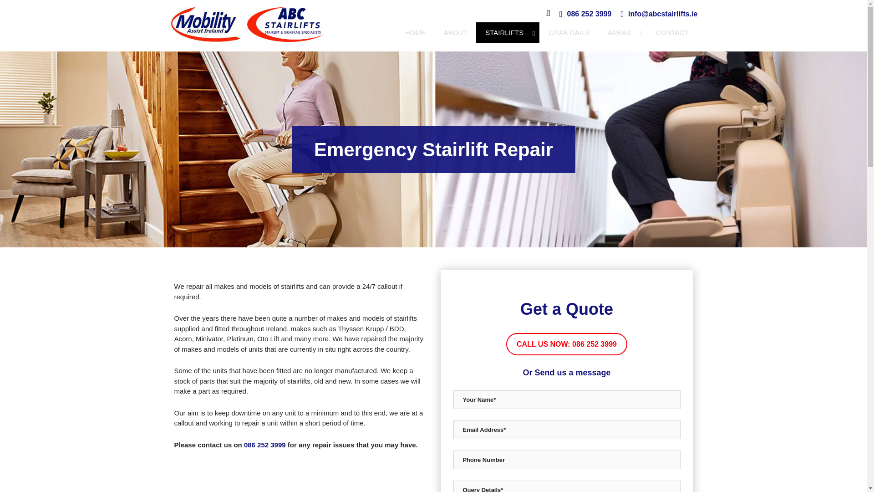 The width and height of the screenshot is (874, 492). I want to click on ABOUT, so click(264, 445).